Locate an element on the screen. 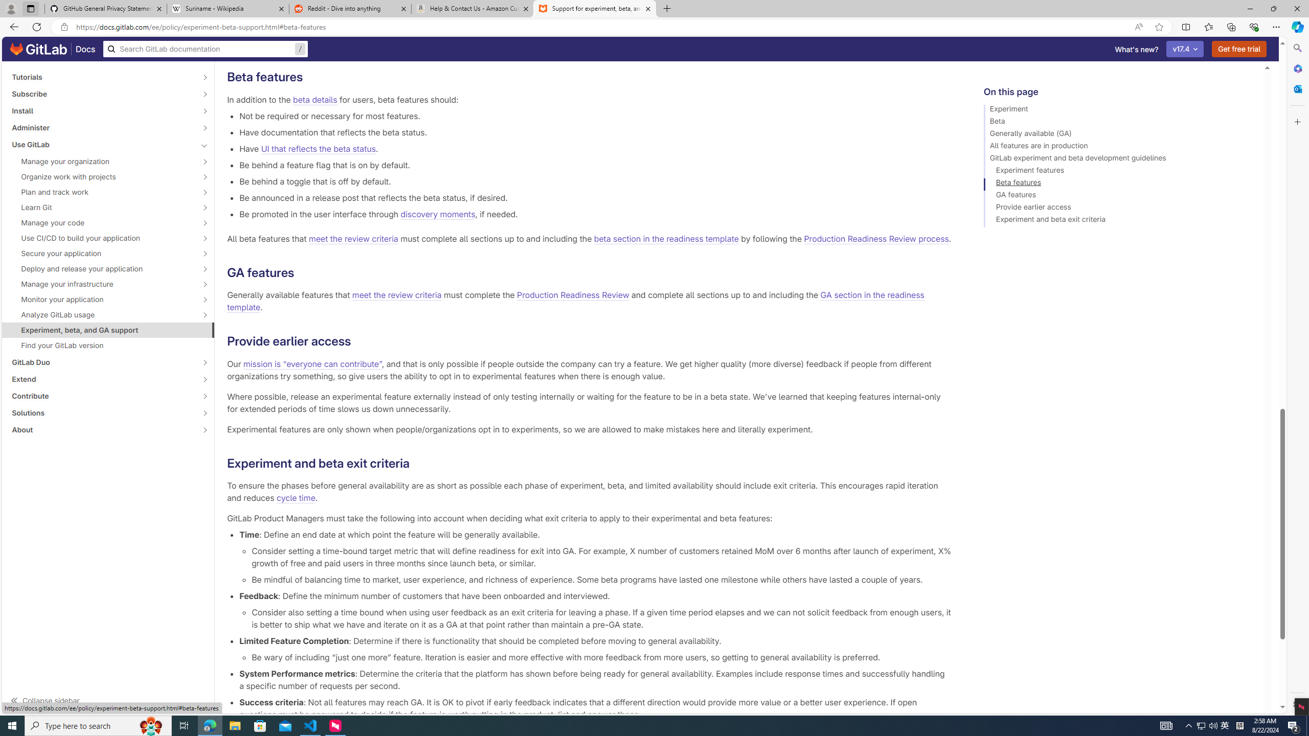 This screenshot has width=1309, height=736. Be behind a feature flag that is on by default. is located at coordinates (595, 165).